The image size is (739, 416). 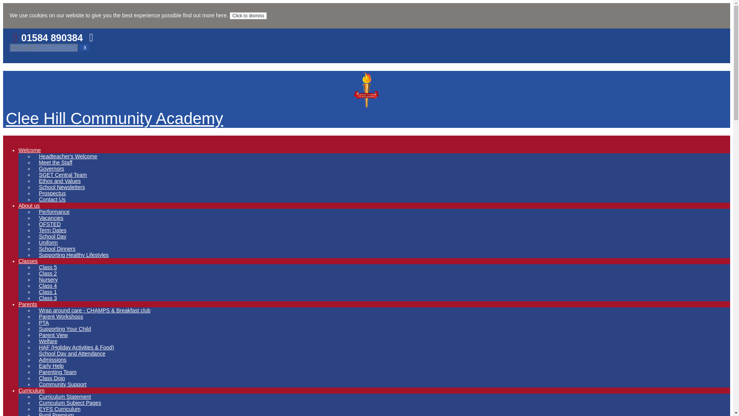 I want to click on find out more here, so click(x=205, y=15).